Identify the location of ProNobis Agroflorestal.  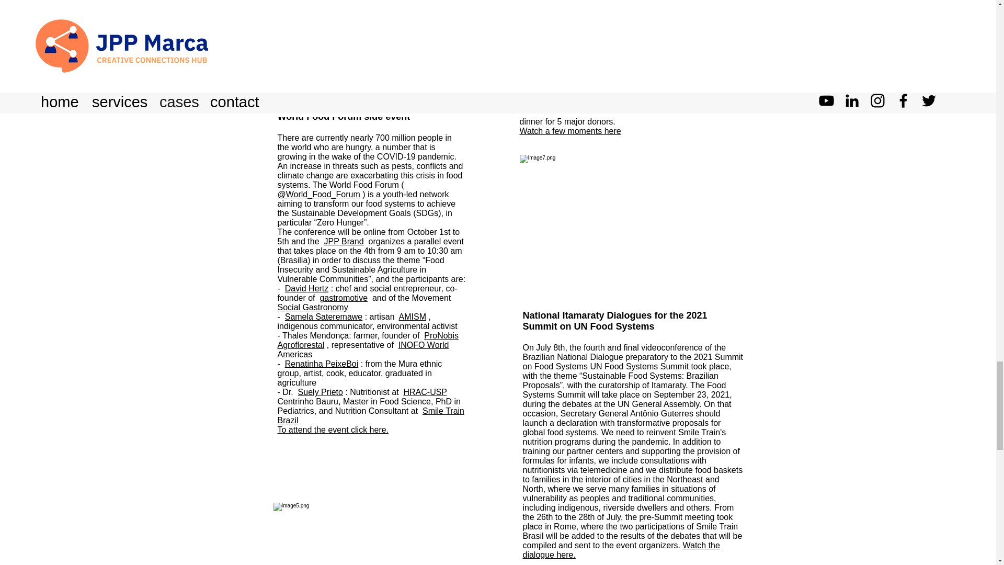
(368, 340).